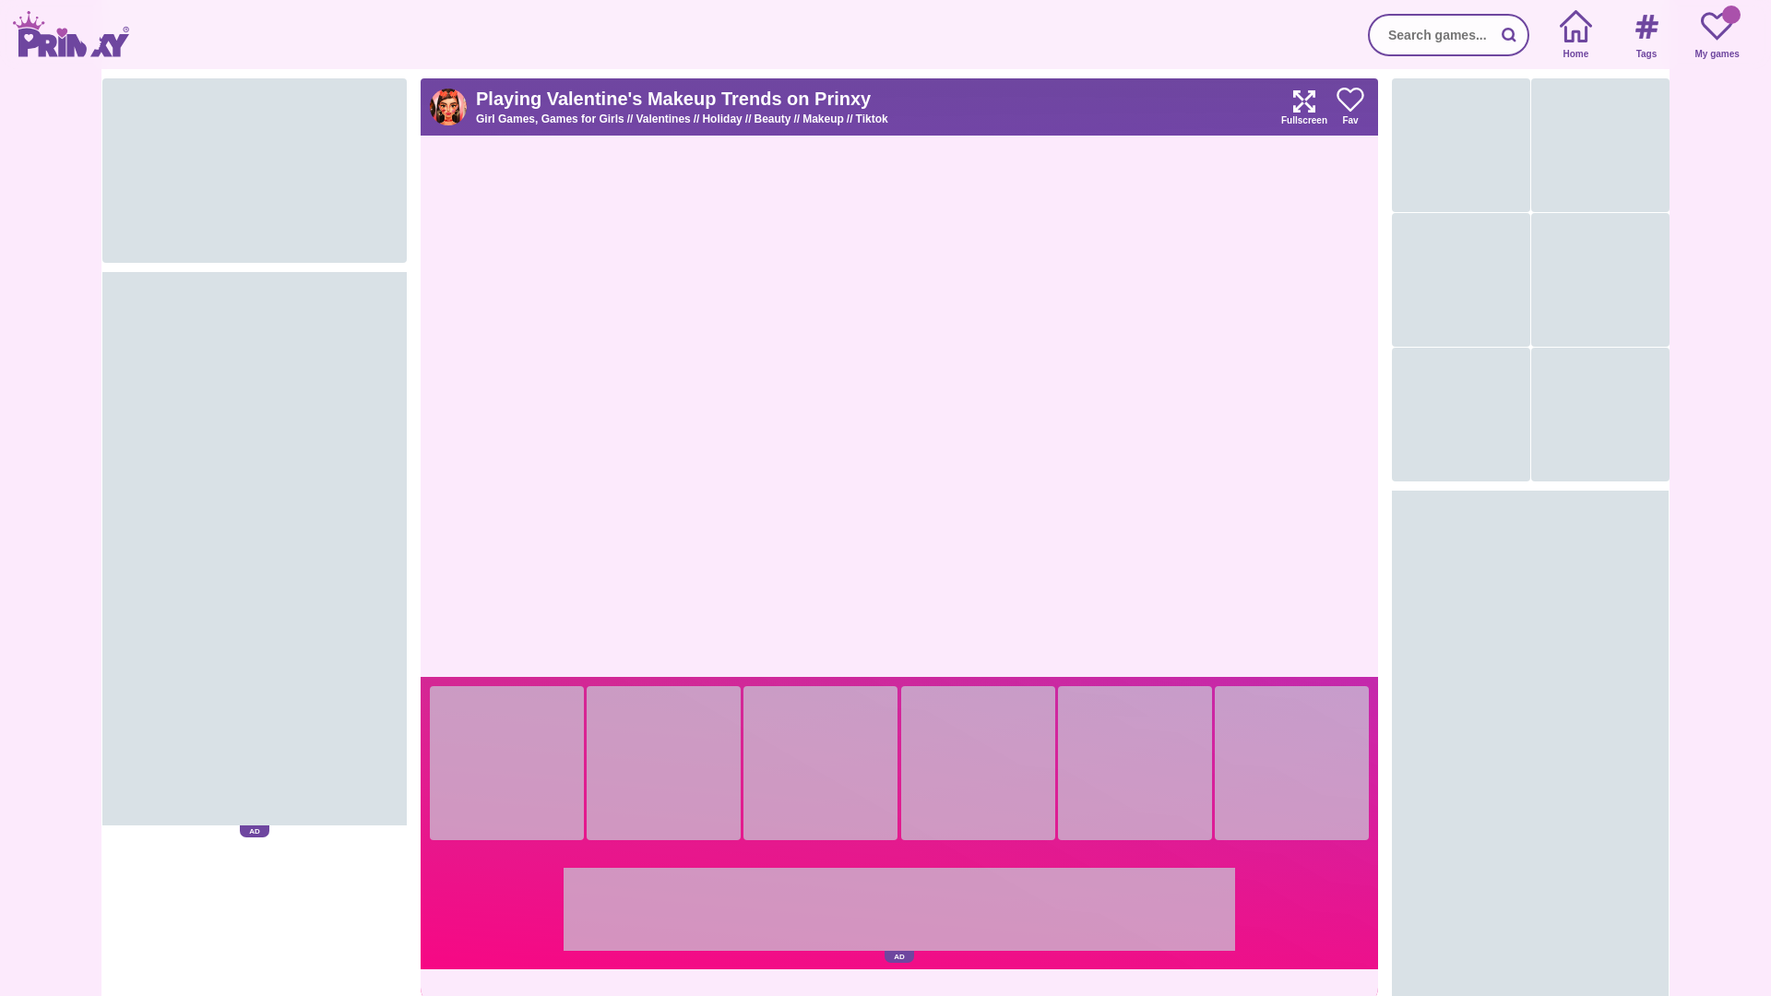  I want to click on Valentines, so click(668, 119).